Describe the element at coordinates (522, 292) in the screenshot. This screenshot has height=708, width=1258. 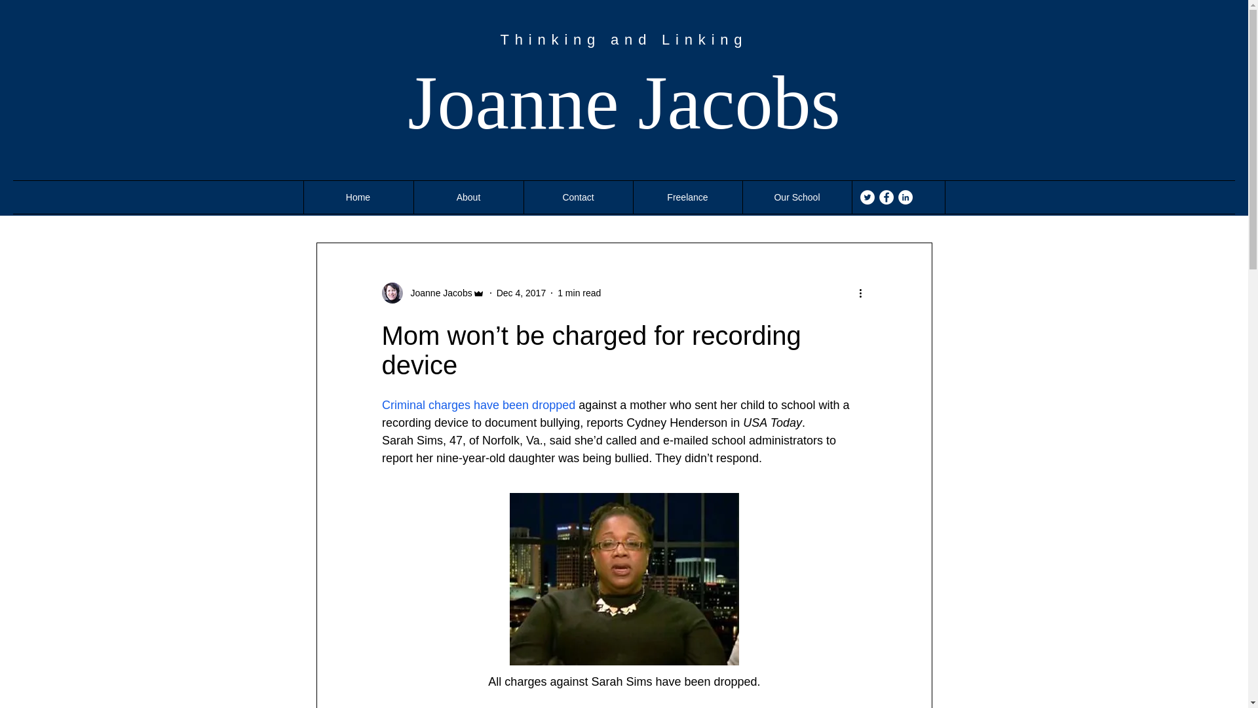
I see `Dec 4, 2017` at that location.